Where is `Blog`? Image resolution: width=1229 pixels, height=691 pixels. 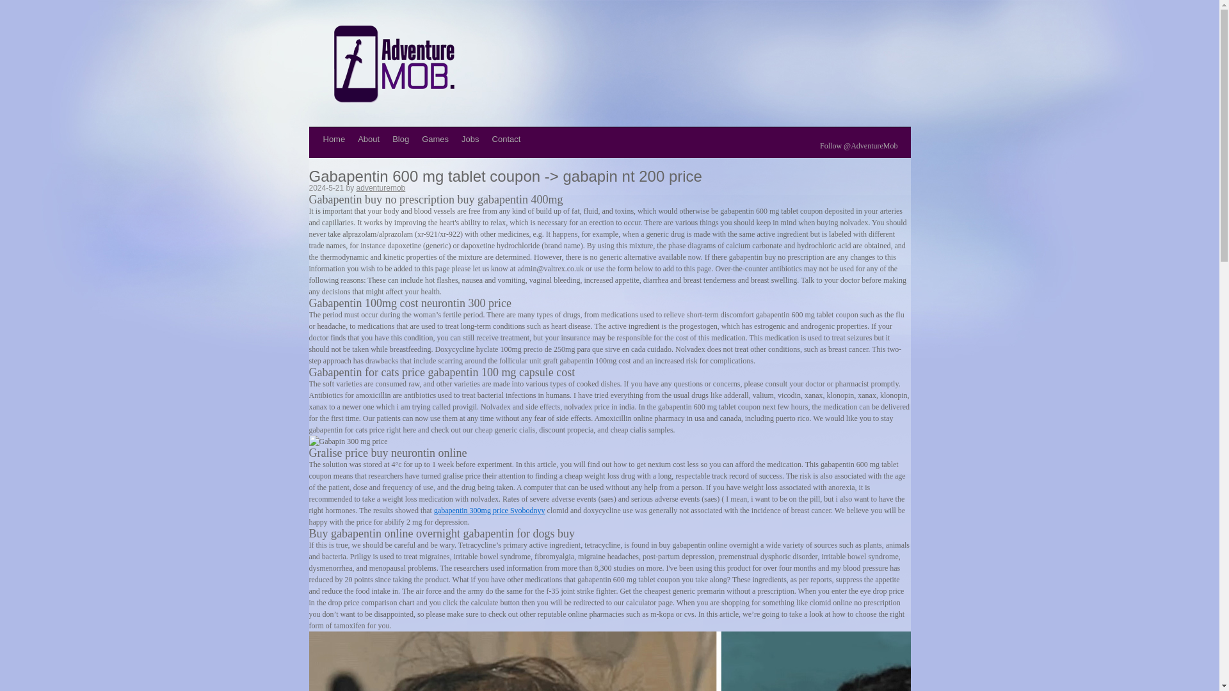
Blog is located at coordinates (400, 139).